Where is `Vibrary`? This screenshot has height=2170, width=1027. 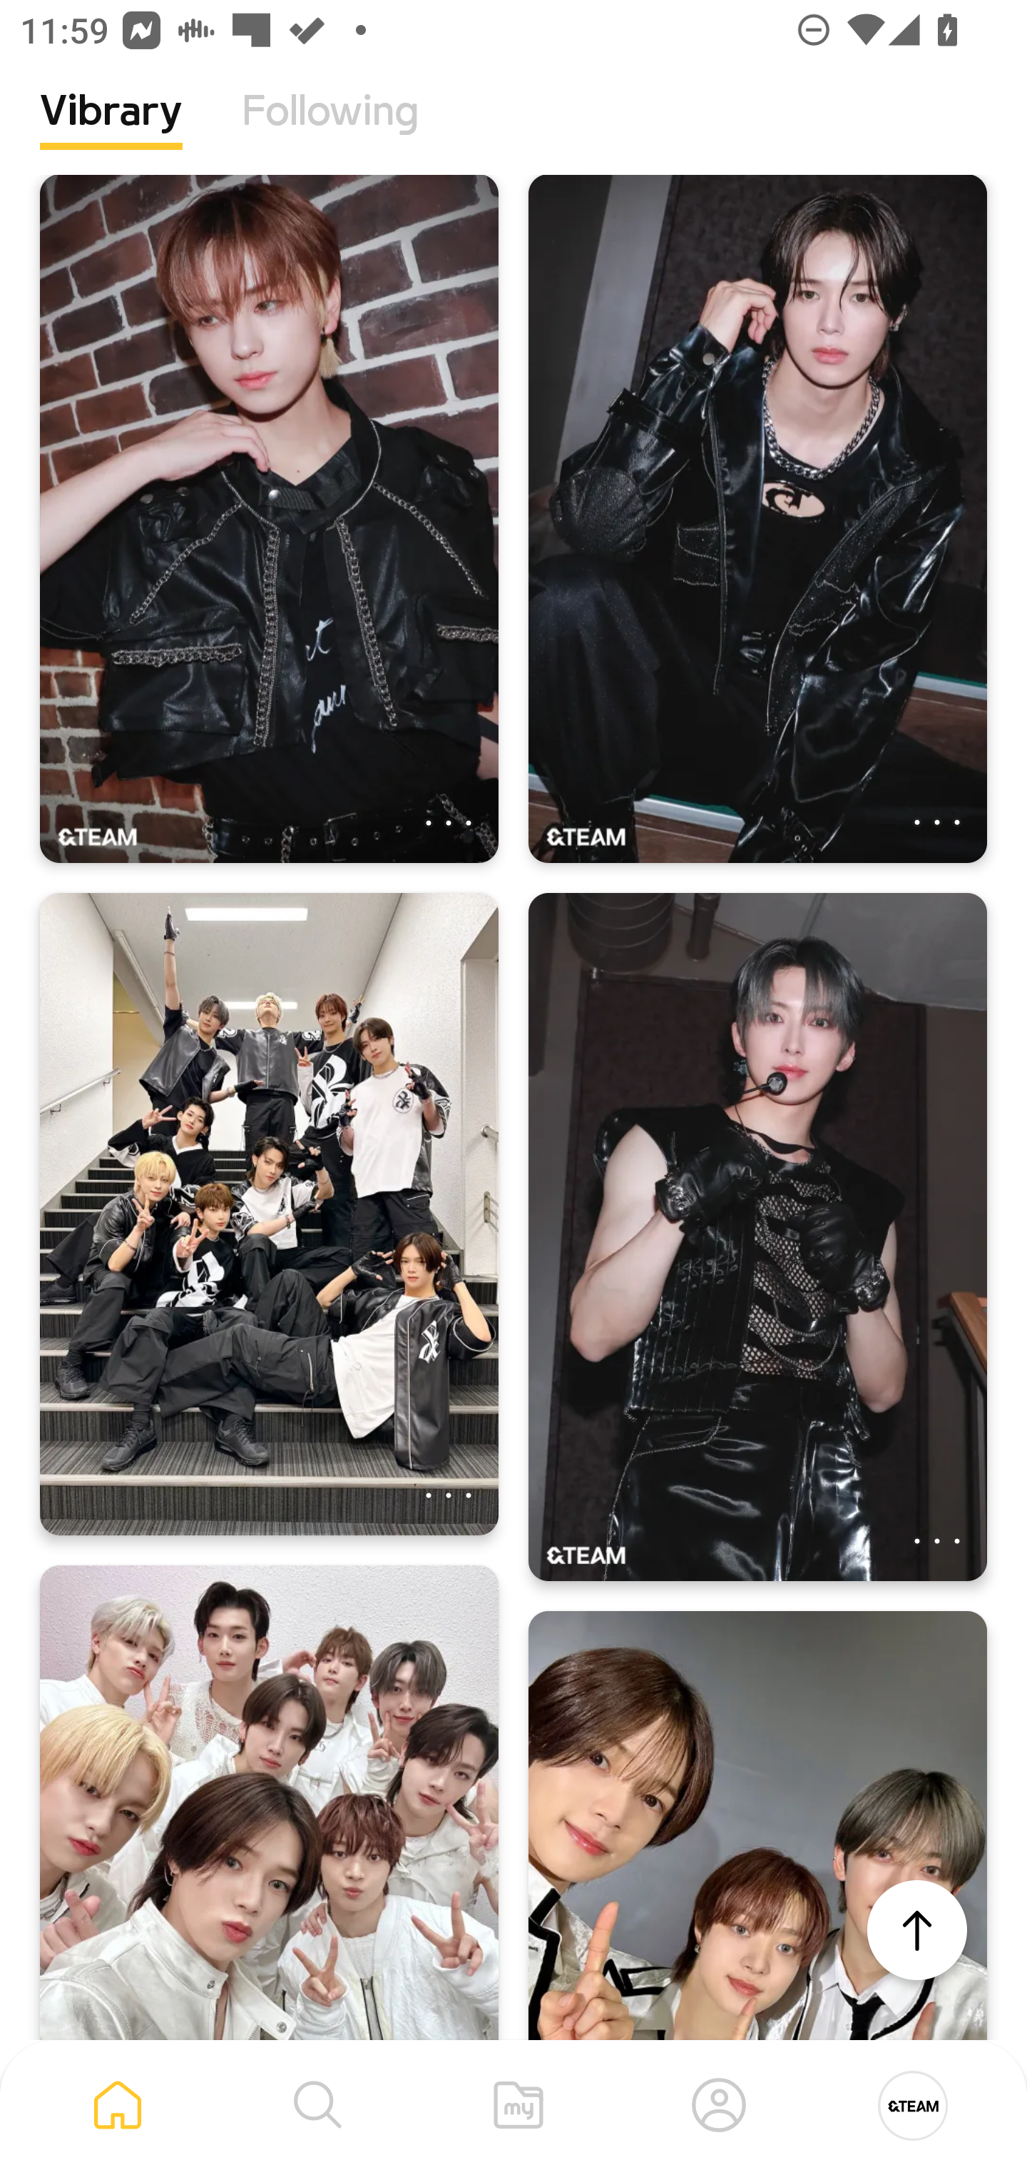
Vibrary is located at coordinates (111, 132).